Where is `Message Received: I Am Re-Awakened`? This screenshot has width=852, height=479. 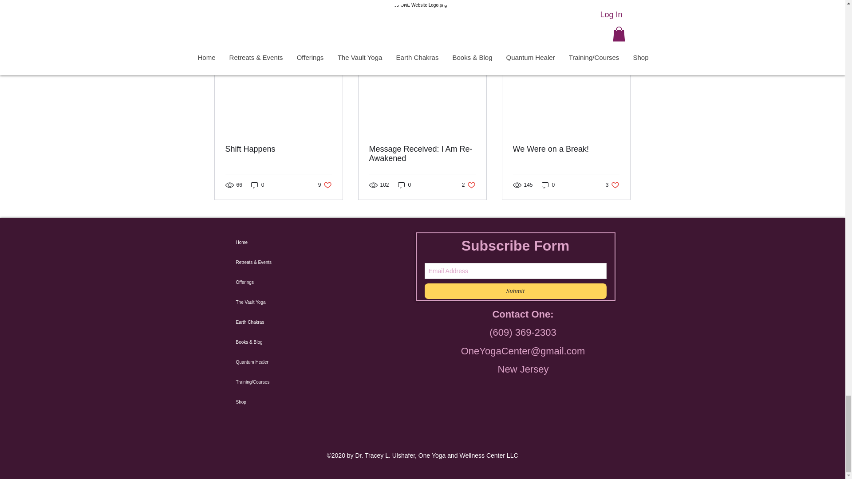
Message Received: I Am Re-Awakened is located at coordinates (422, 154).